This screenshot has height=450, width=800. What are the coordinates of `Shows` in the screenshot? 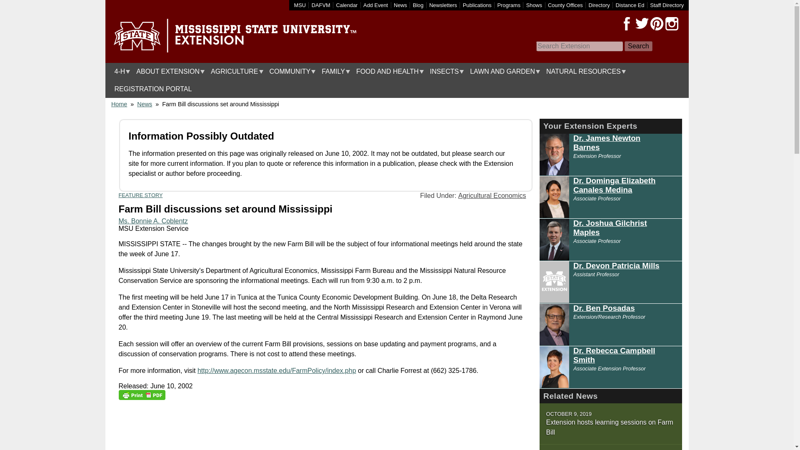 It's located at (534, 5).